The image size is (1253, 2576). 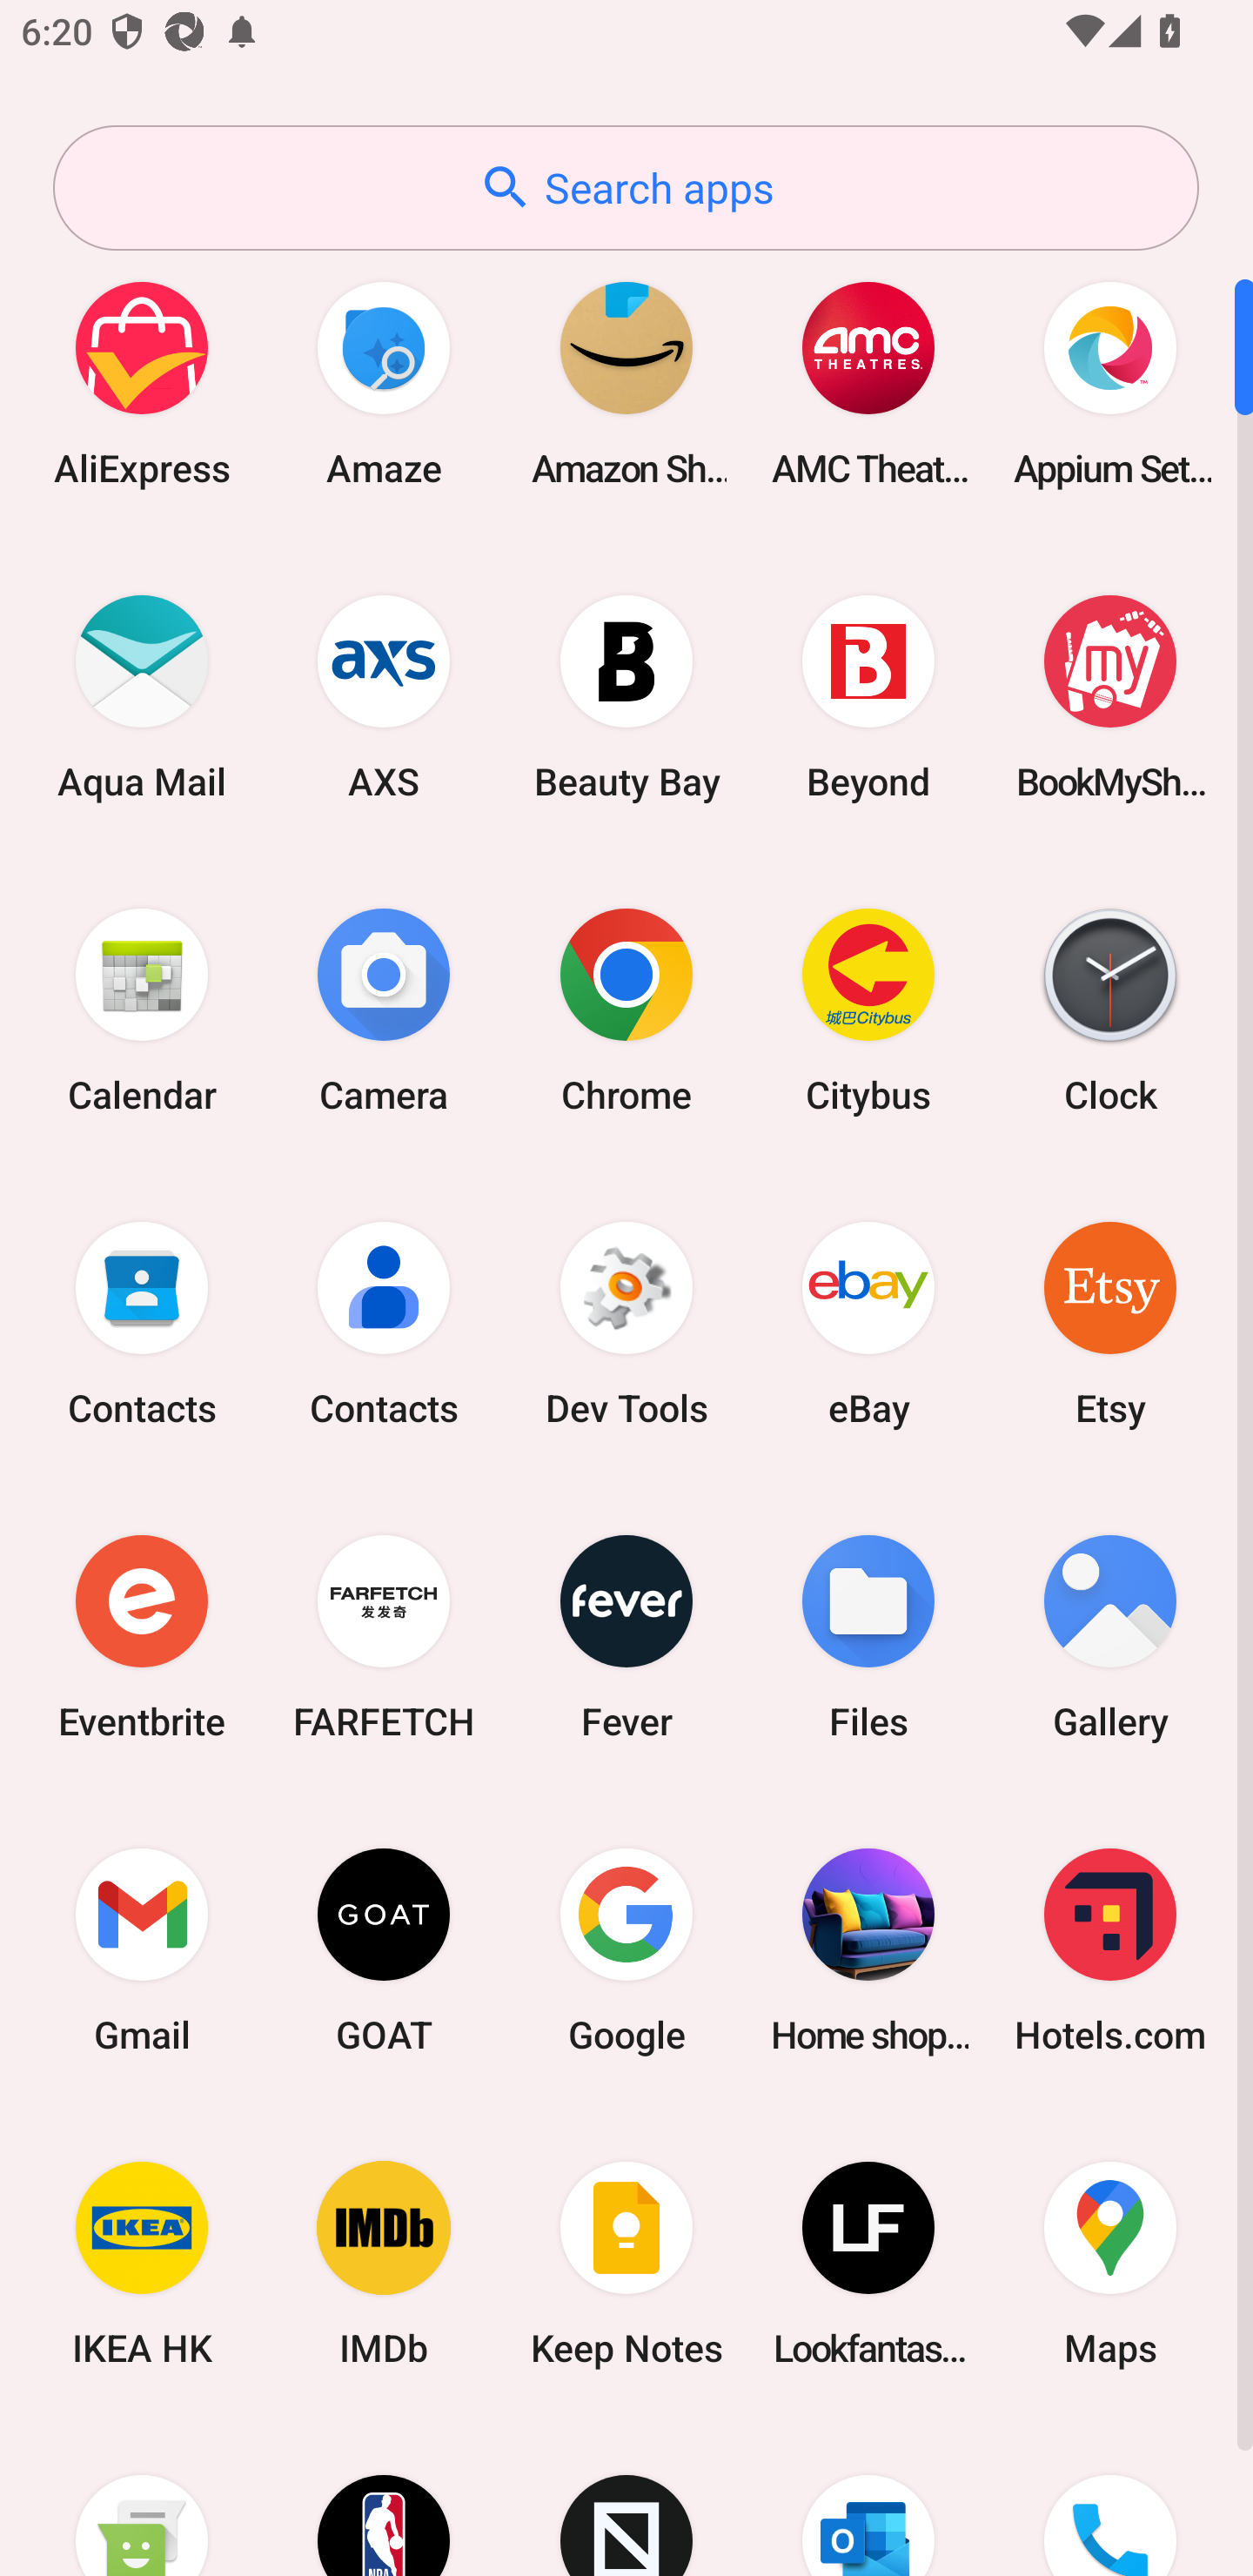 What do you see at coordinates (1110, 1949) in the screenshot?
I see `Hotels.com` at bounding box center [1110, 1949].